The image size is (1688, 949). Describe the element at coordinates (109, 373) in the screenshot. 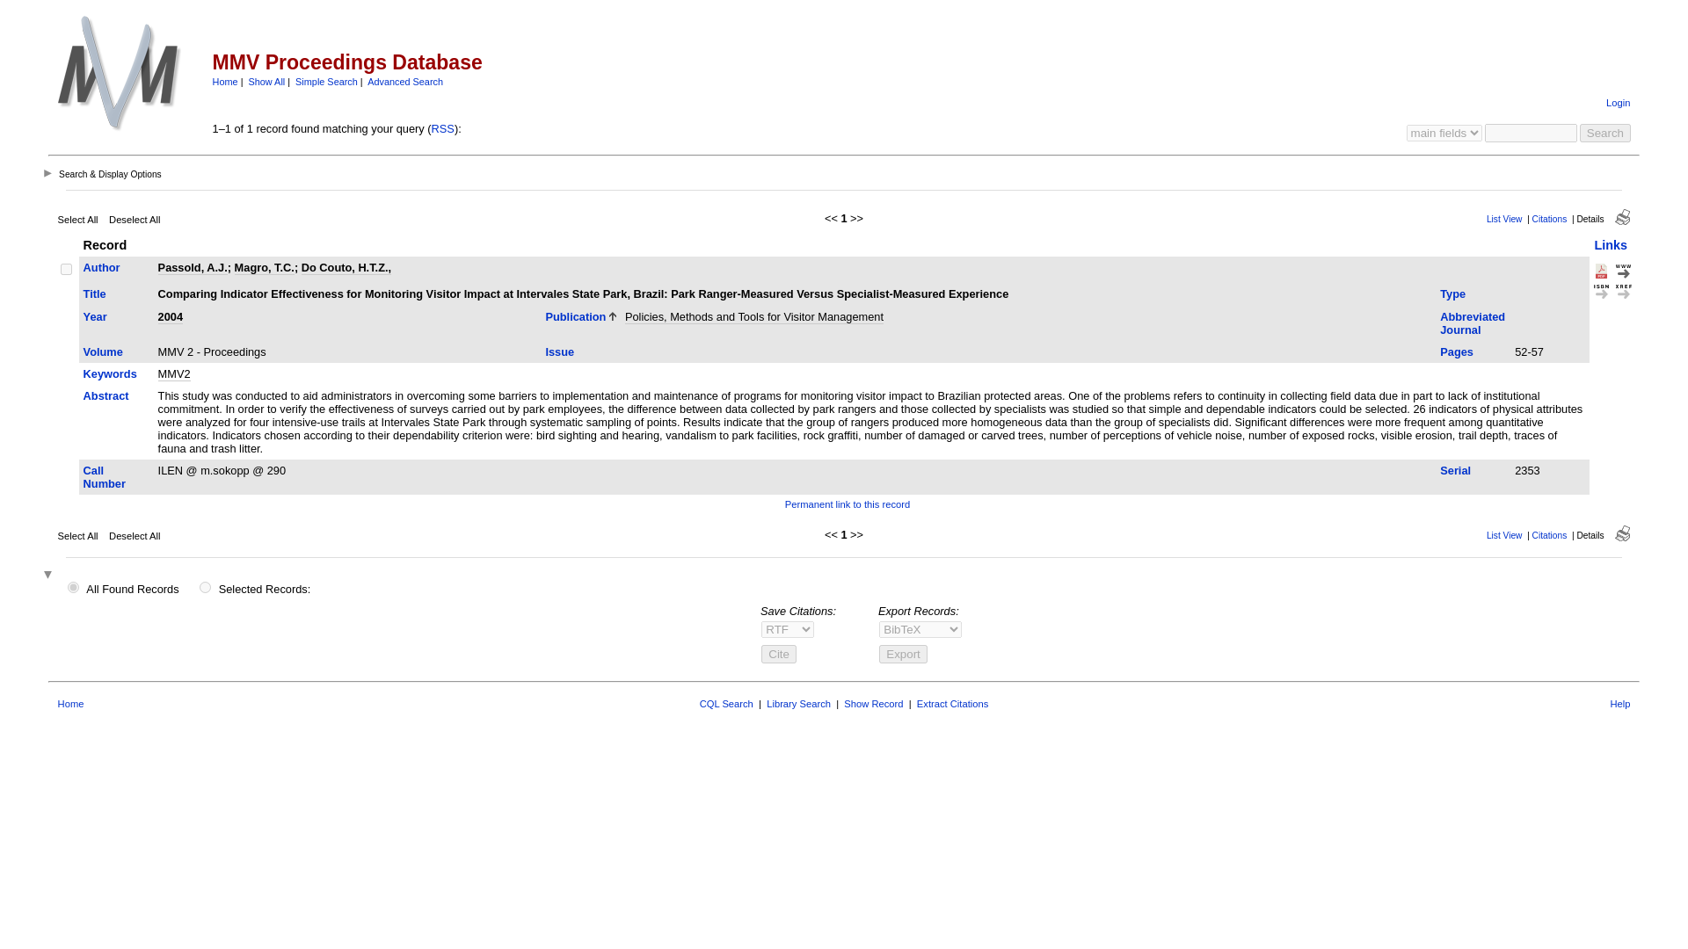

I see `Keywords` at that location.